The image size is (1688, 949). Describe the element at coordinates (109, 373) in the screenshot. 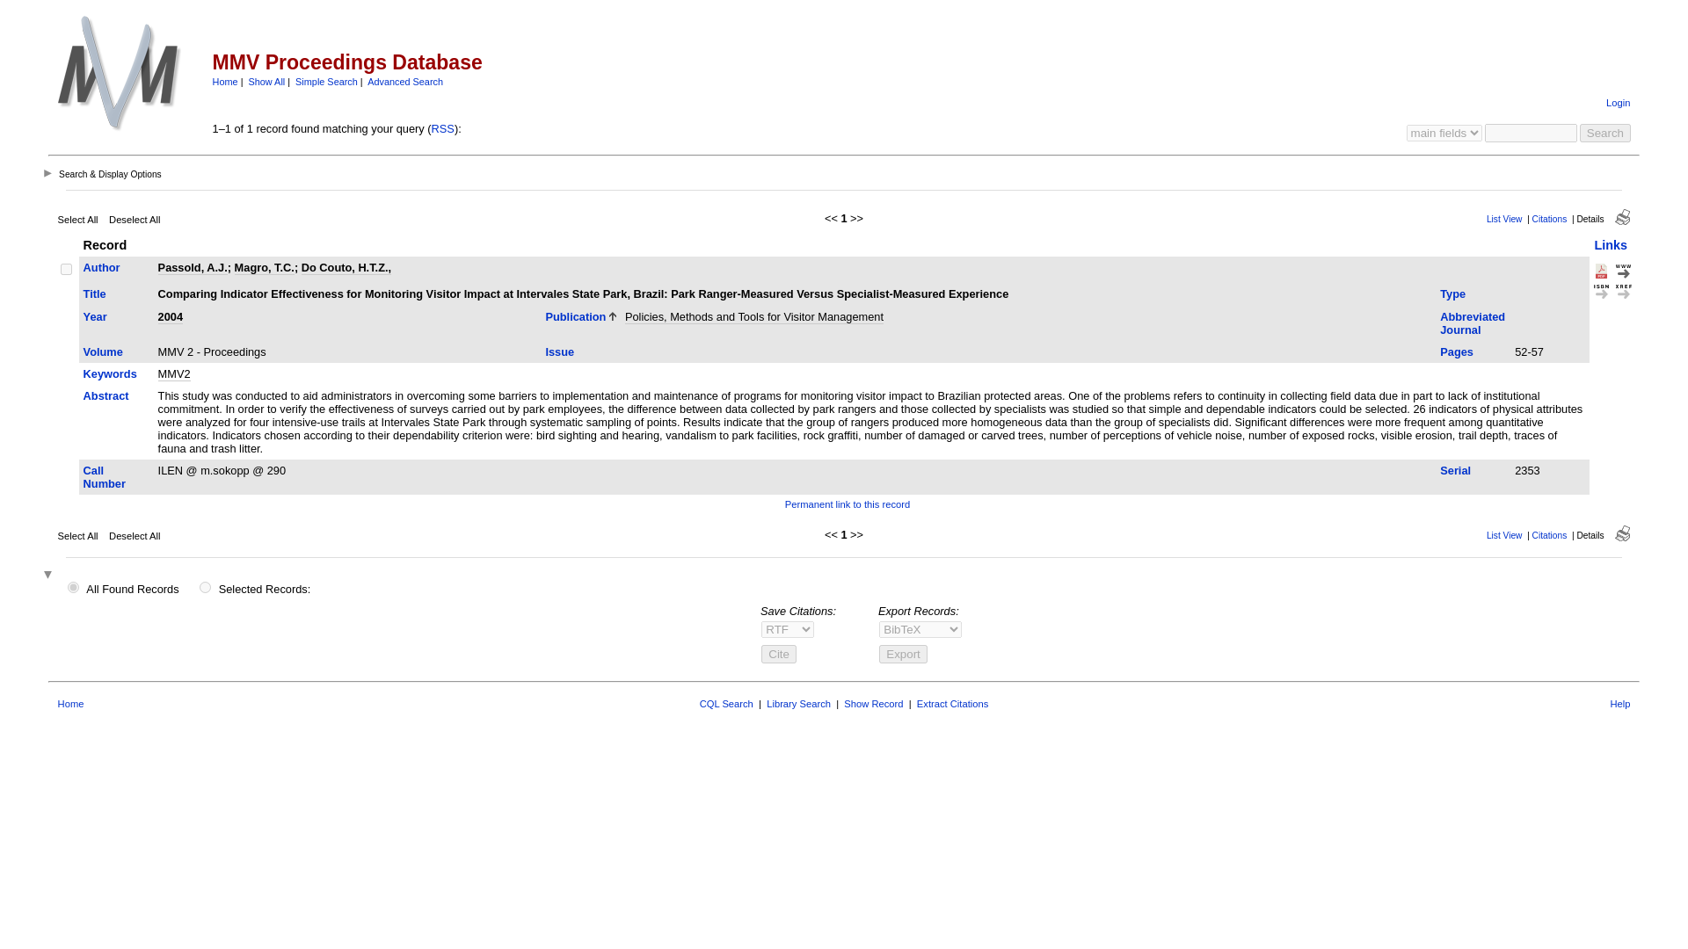

I see `Keywords` at that location.